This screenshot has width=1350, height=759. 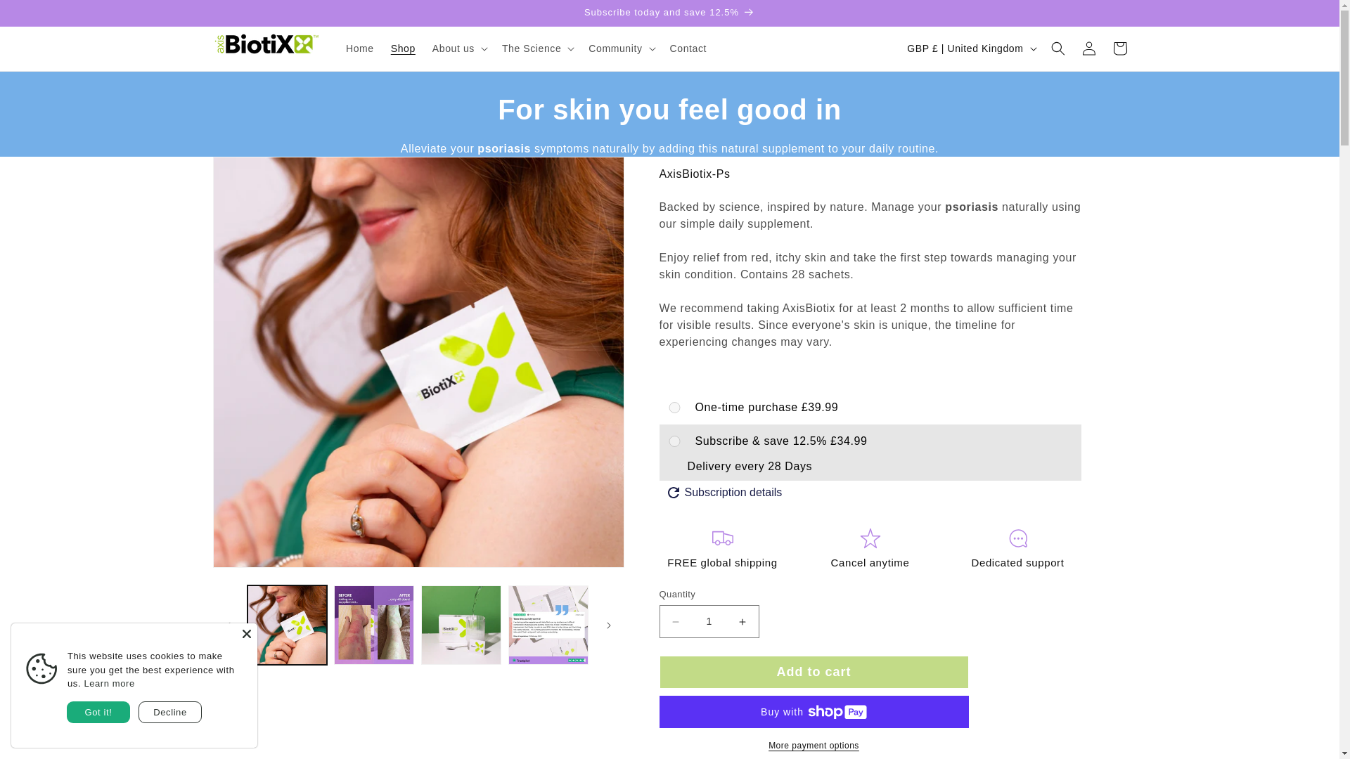 What do you see at coordinates (675, 408) in the screenshot?
I see `onetime` at bounding box center [675, 408].